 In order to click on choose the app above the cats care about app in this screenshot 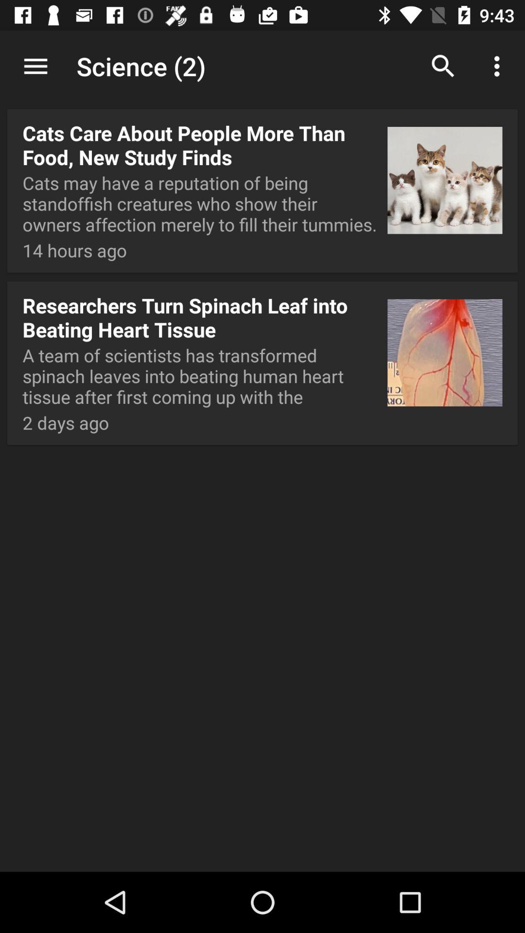, I will do `click(262, 67)`.